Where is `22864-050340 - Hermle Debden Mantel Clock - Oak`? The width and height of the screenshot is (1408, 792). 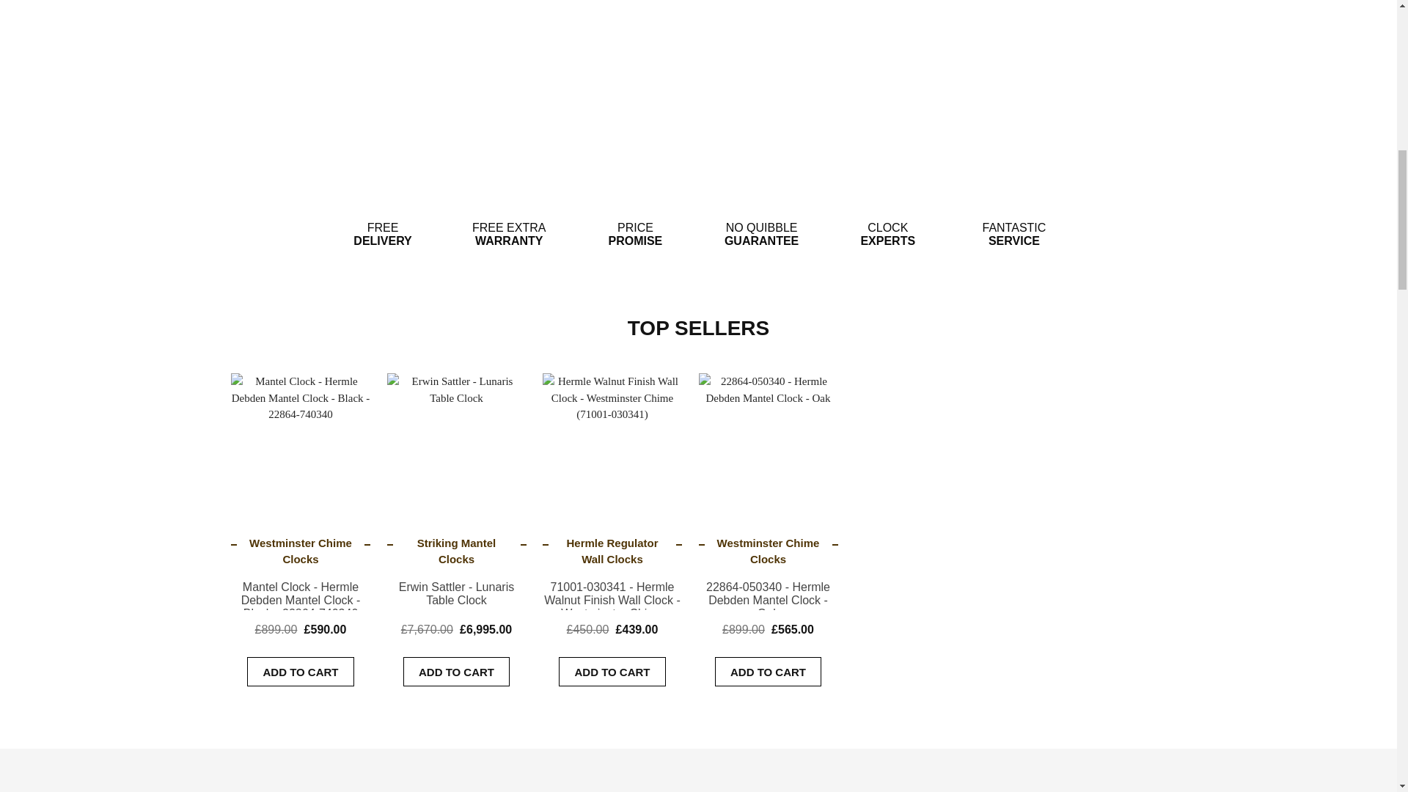 22864-050340 - Hermle Debden Mantel Clock - Oak is located at coordinates (768, 437).